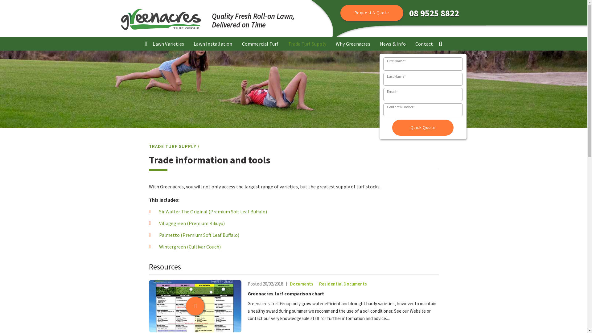  What do you see at coordinates (307, 44) in the screenshot?
I see `Trade Turf Supply` at bounding box center [307, 44].